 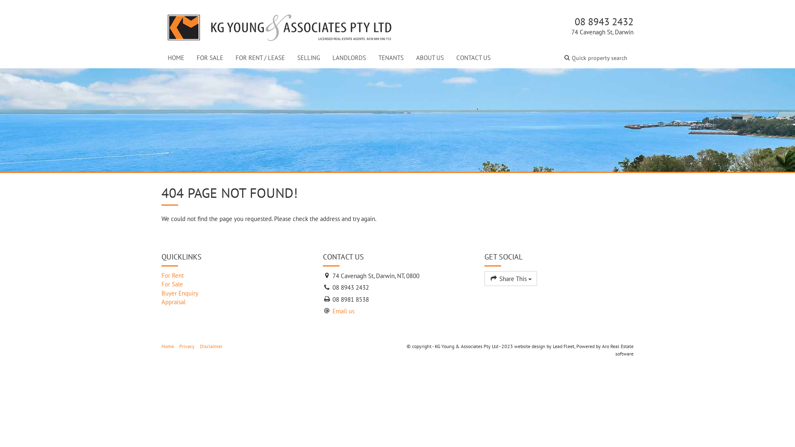 I want to click on Buyer Enquiry, so click(x=236, y=293).